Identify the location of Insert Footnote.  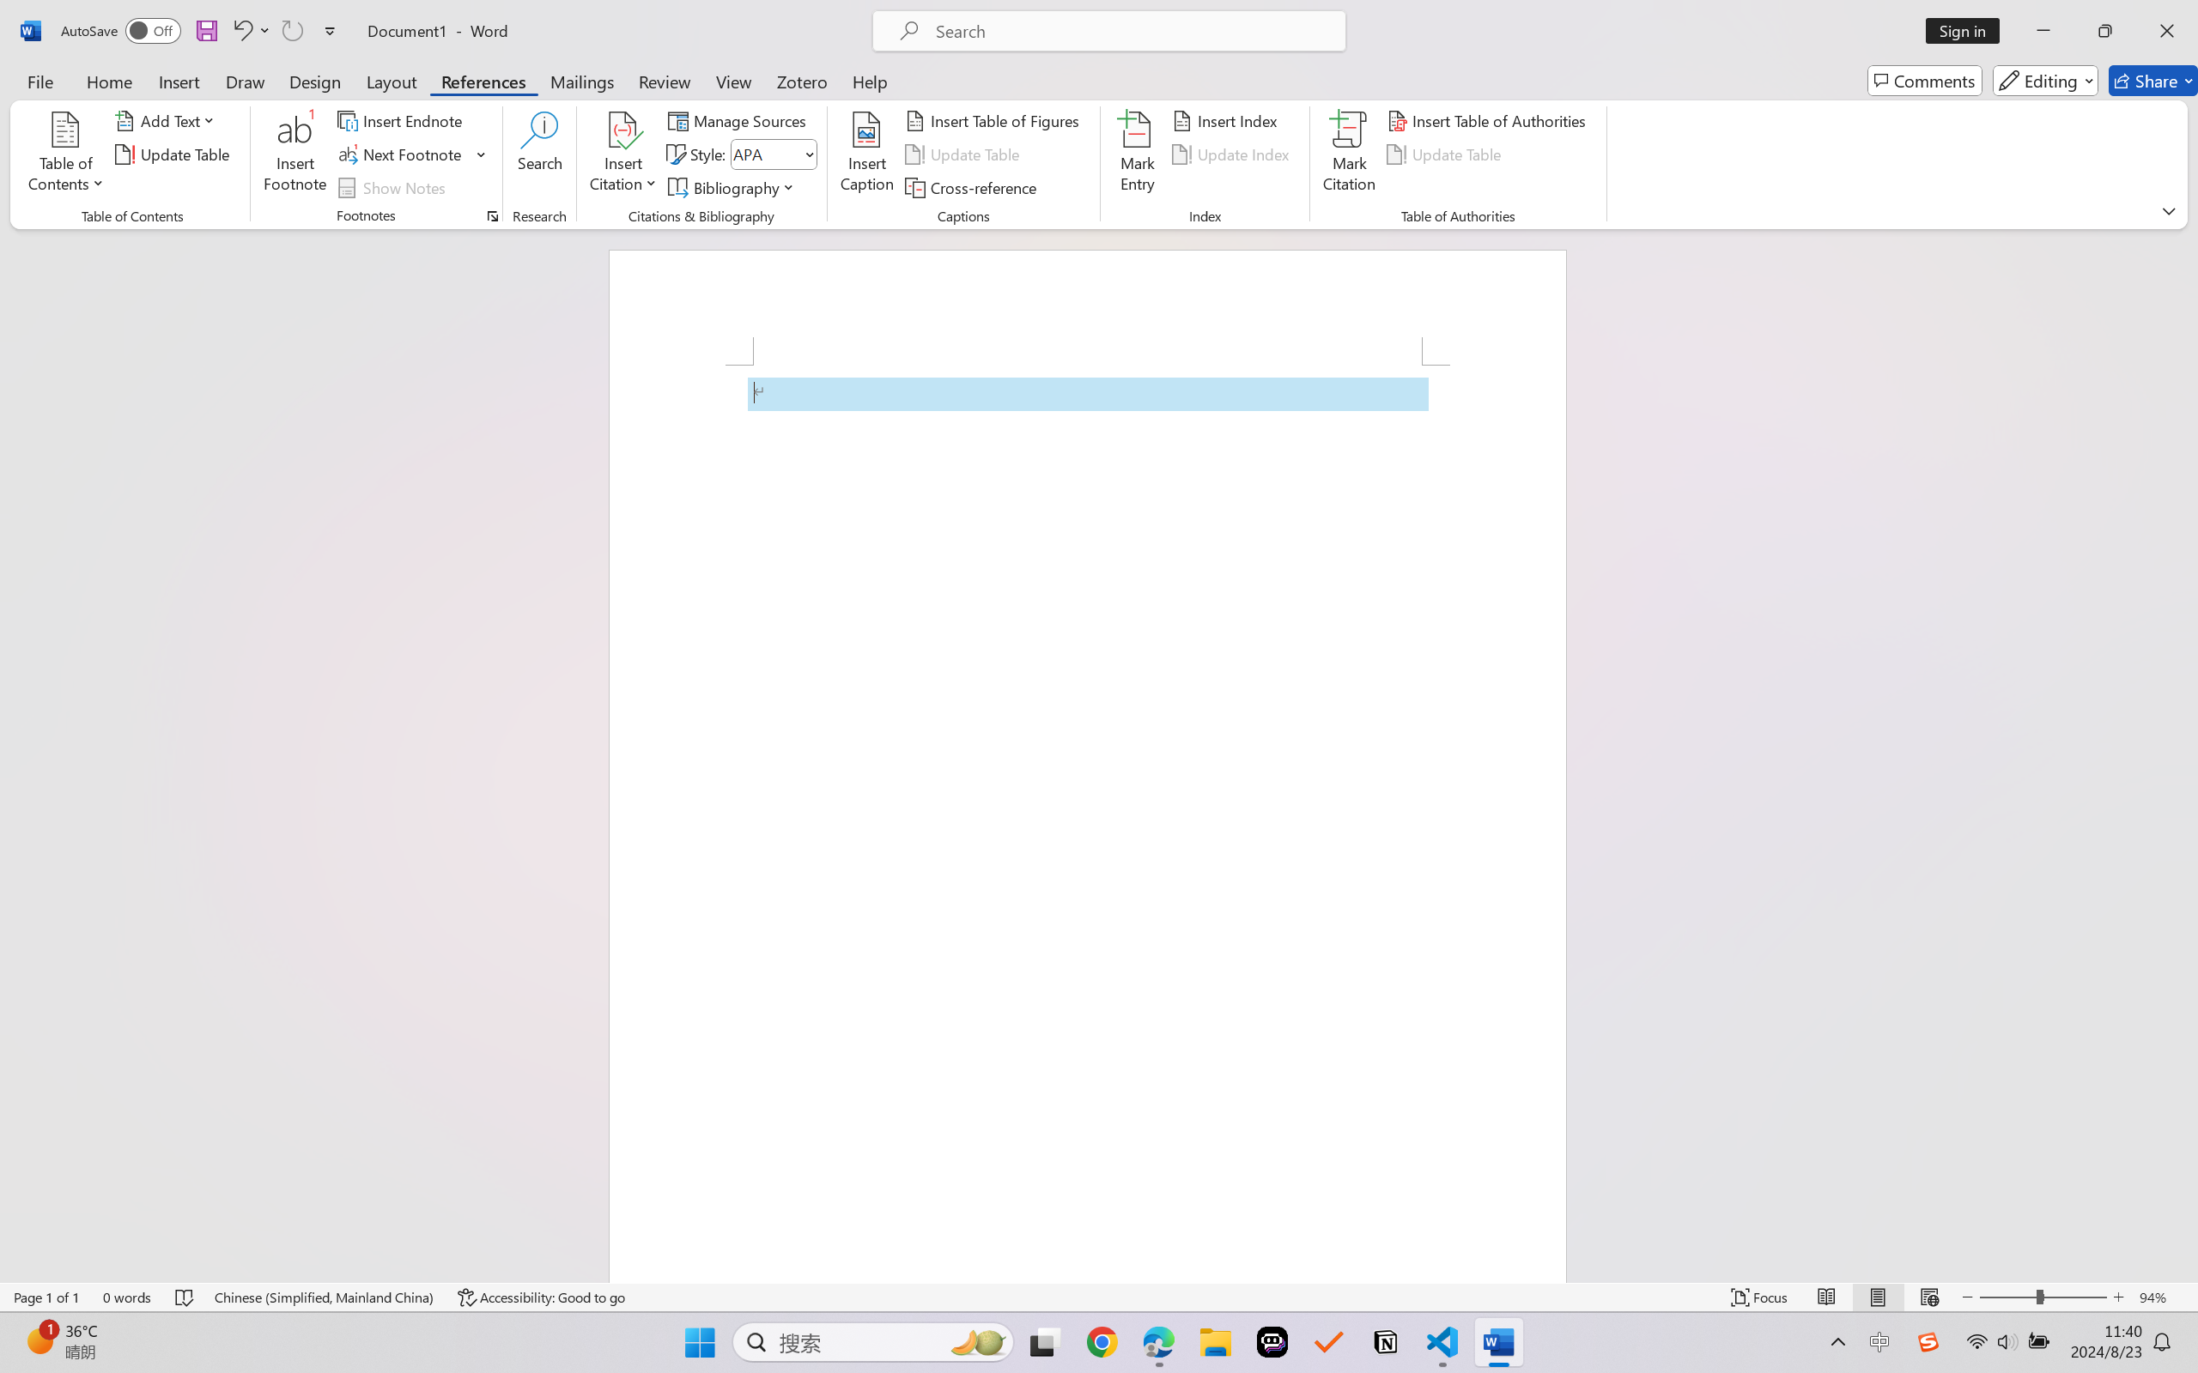
(295, 154).